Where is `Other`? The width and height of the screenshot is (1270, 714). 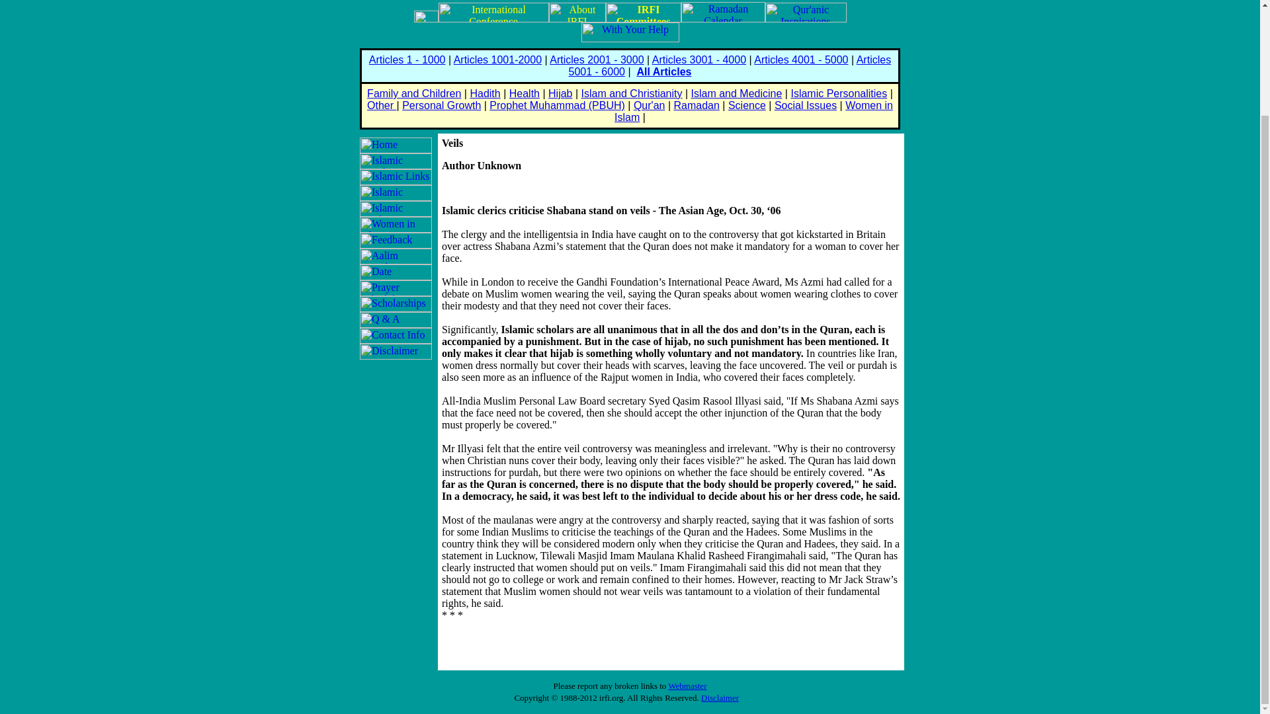 Other is located at coordinates (381, 106).